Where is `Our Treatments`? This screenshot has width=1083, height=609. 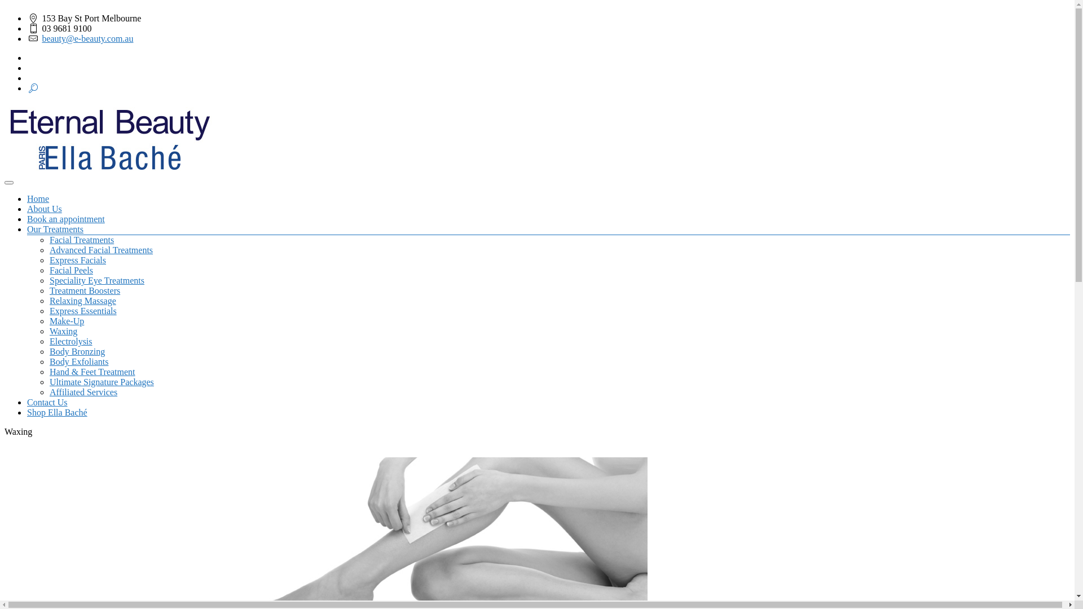
Our Treatments is located at coordinates (55, 229).